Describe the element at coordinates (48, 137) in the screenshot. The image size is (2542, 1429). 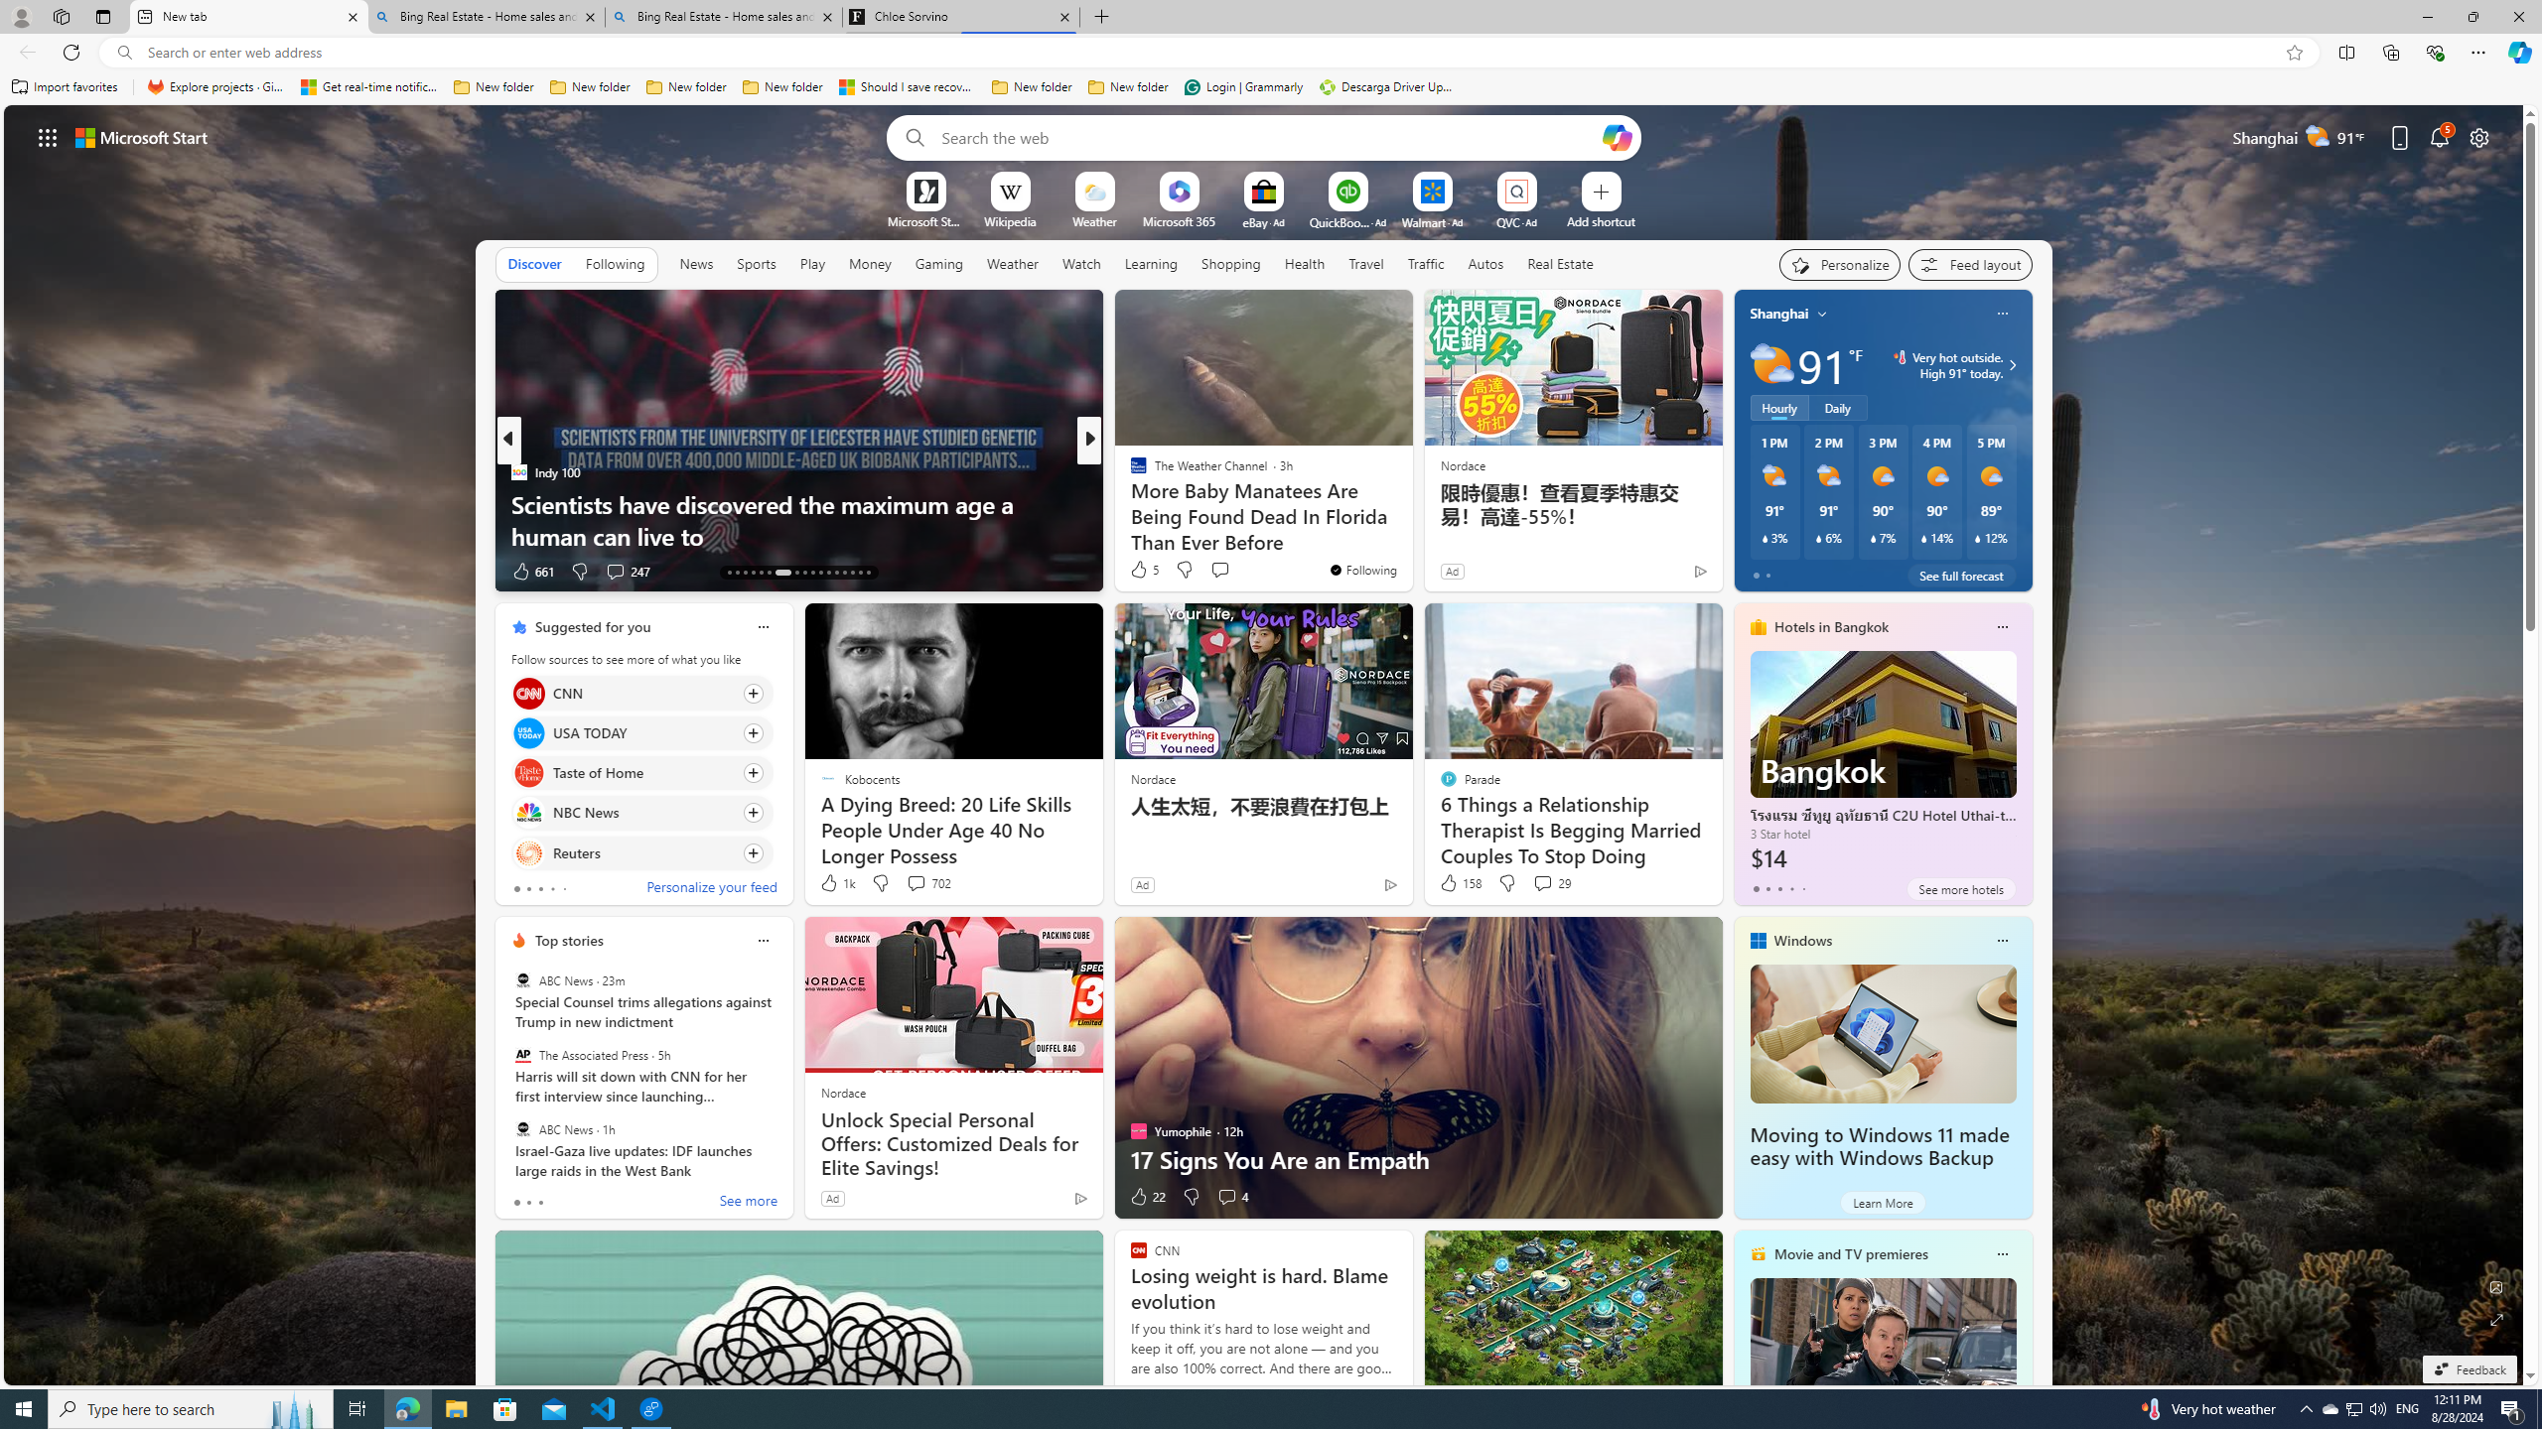
I see `App launcher` at that location.